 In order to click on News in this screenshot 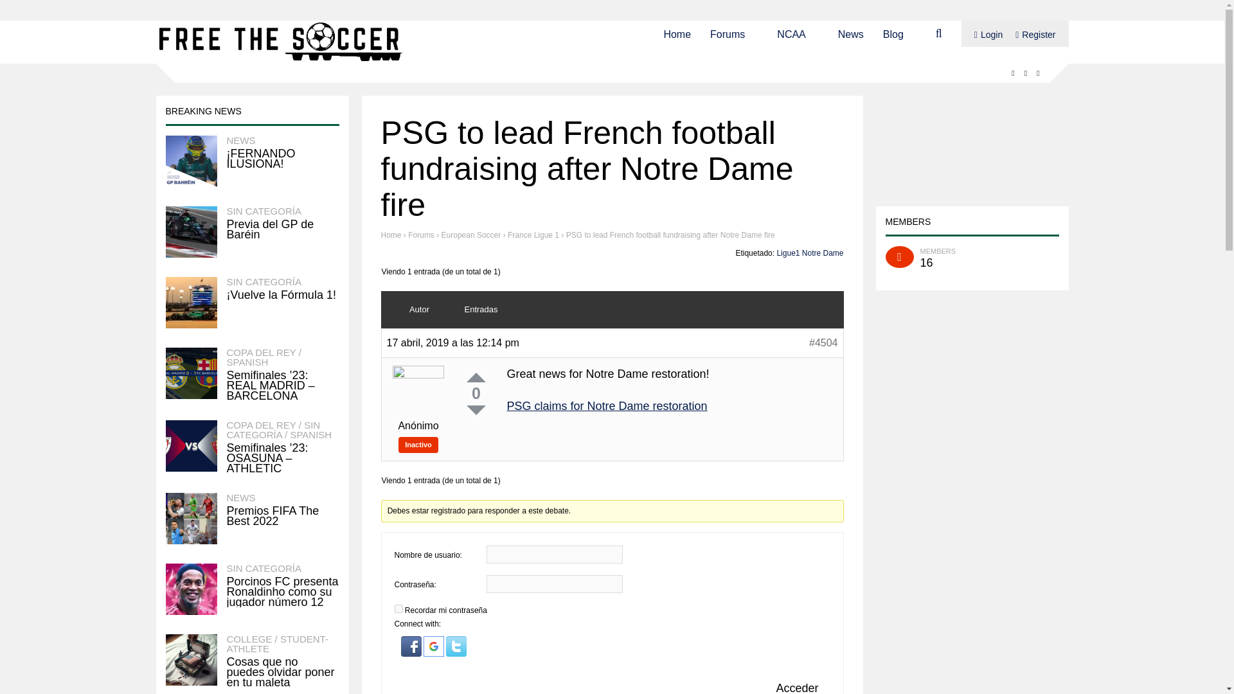, I will do `click(851, 33)`.